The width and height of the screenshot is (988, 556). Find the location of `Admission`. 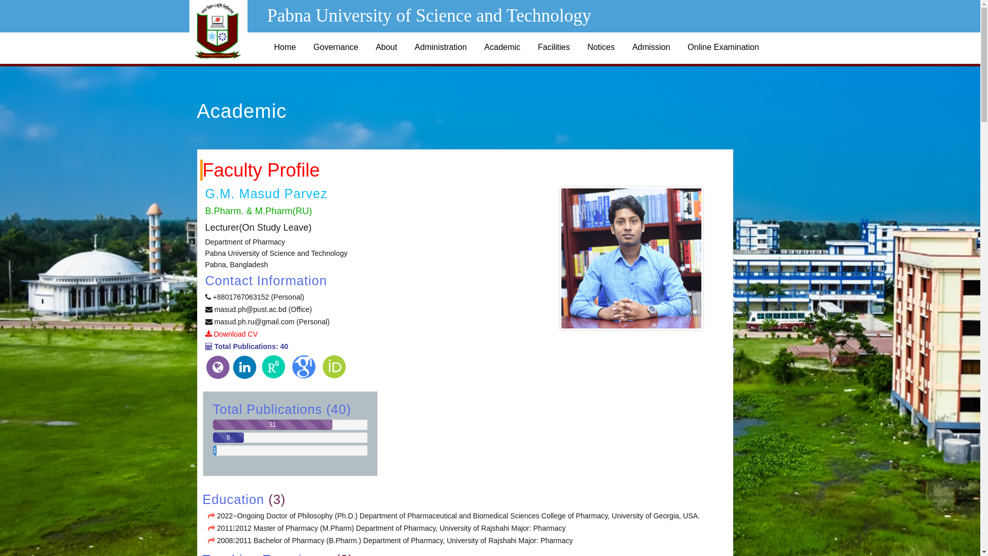

Admission is located at coordinates (651, 47).